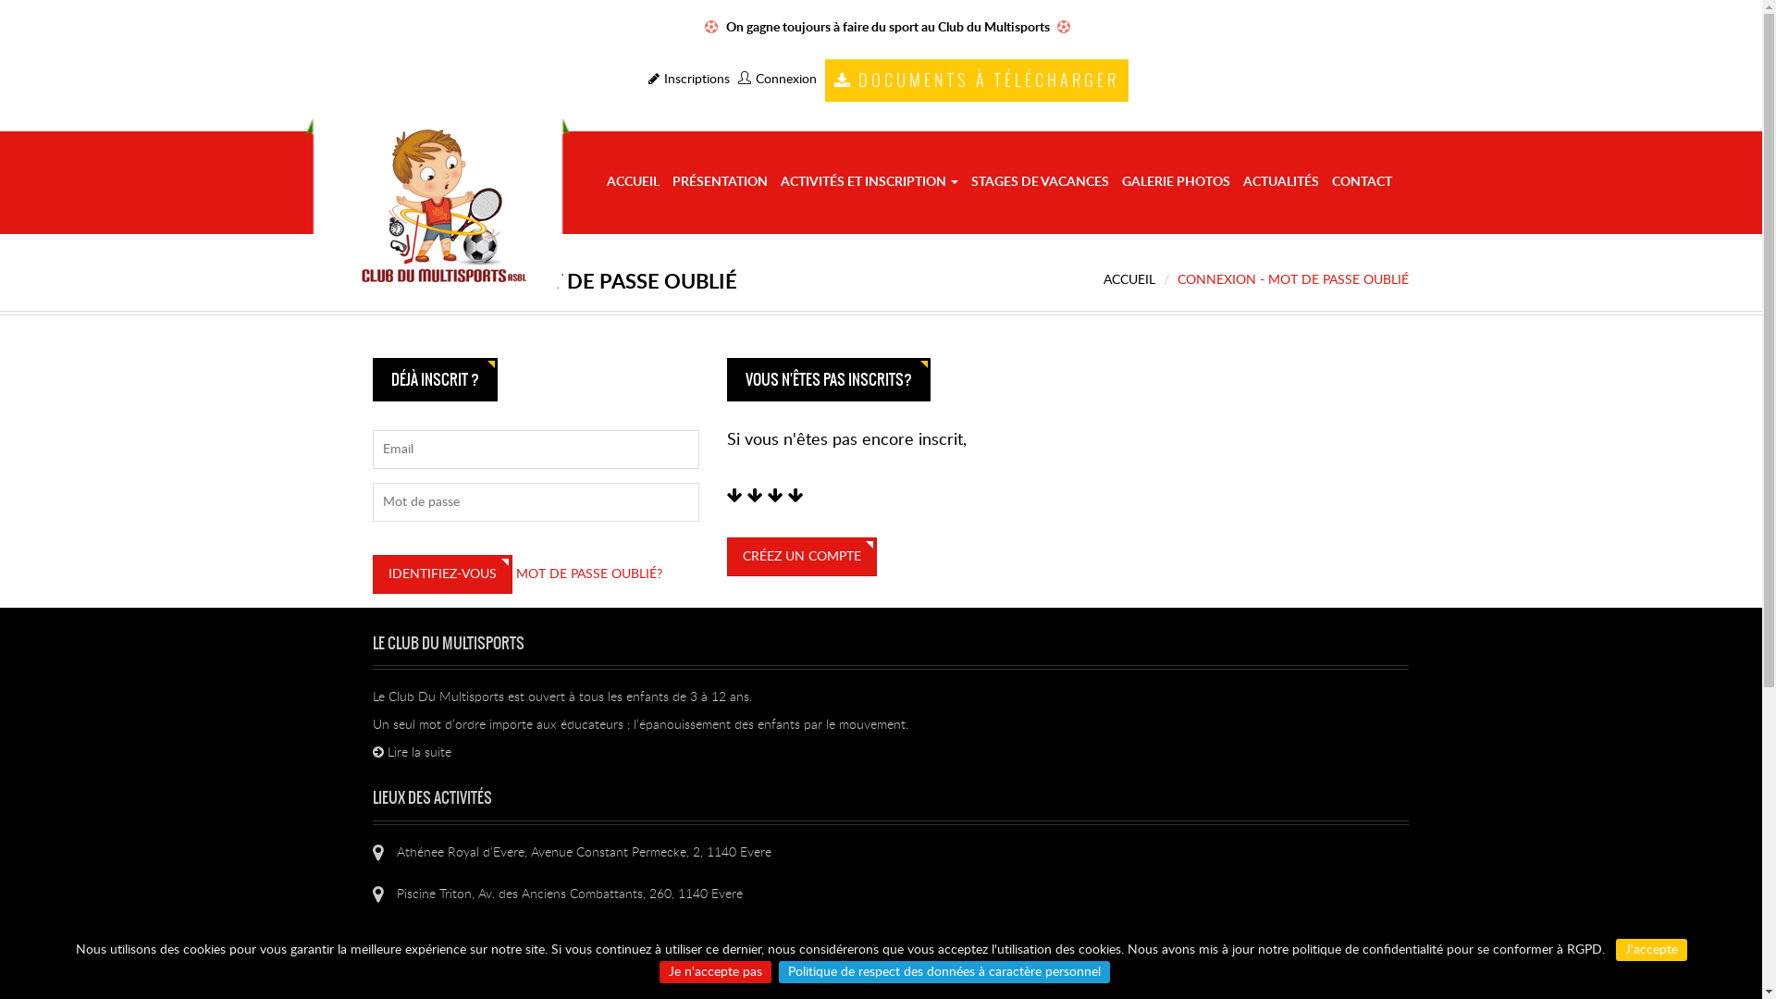 Image resolution: width=1776 pixels, height=999 pixels. What do you see at coordinates (688, 80) in the screenshot?
I see `Inscriptions` at bounding box center [688, 80].